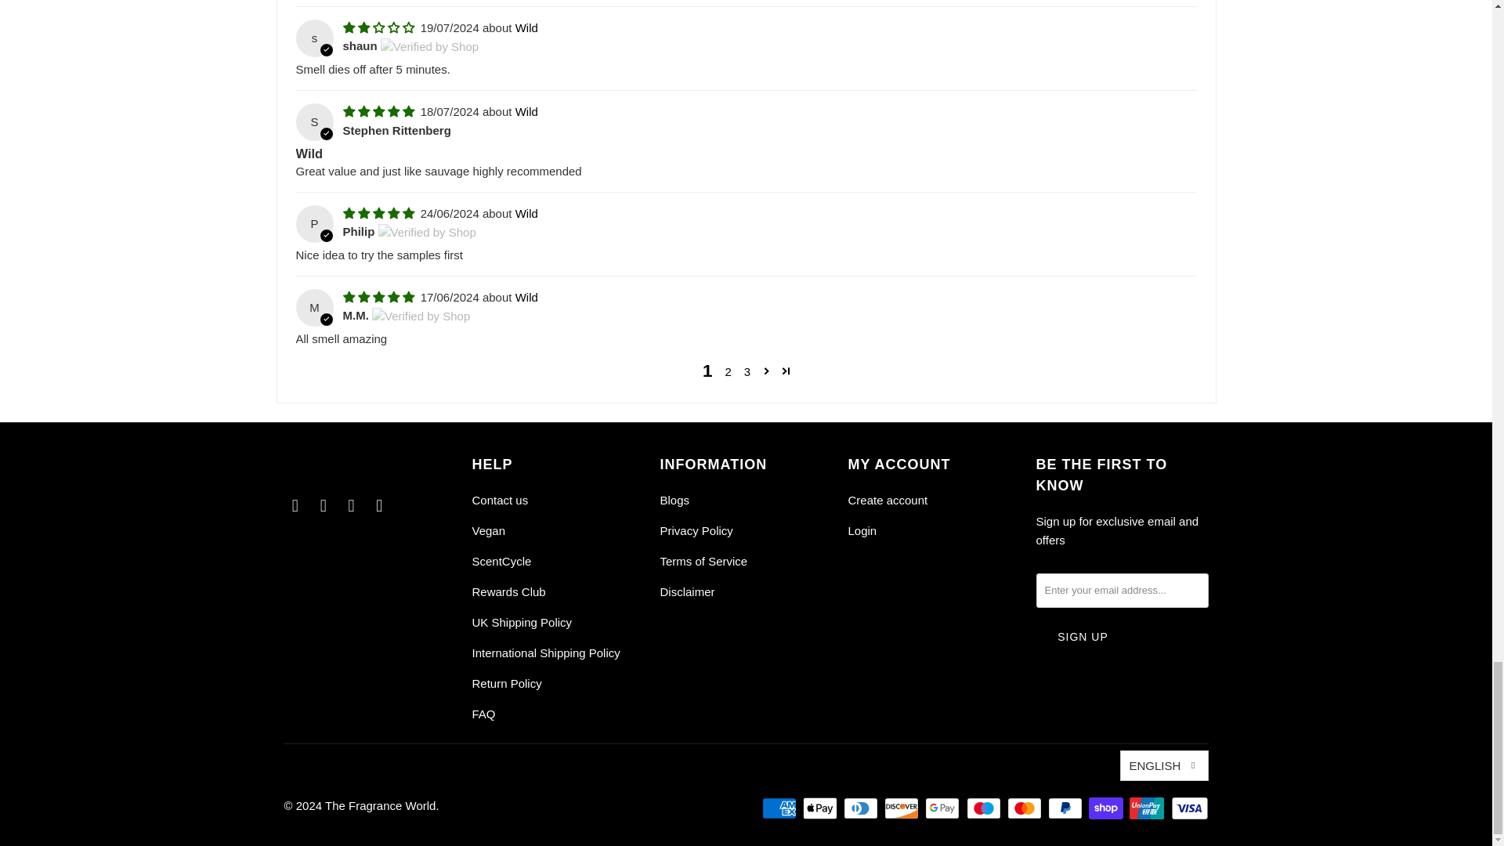  What do you see at coordinates (781, 808) in the screenshot?
I see `American Express` at bounding box center [781, 808].